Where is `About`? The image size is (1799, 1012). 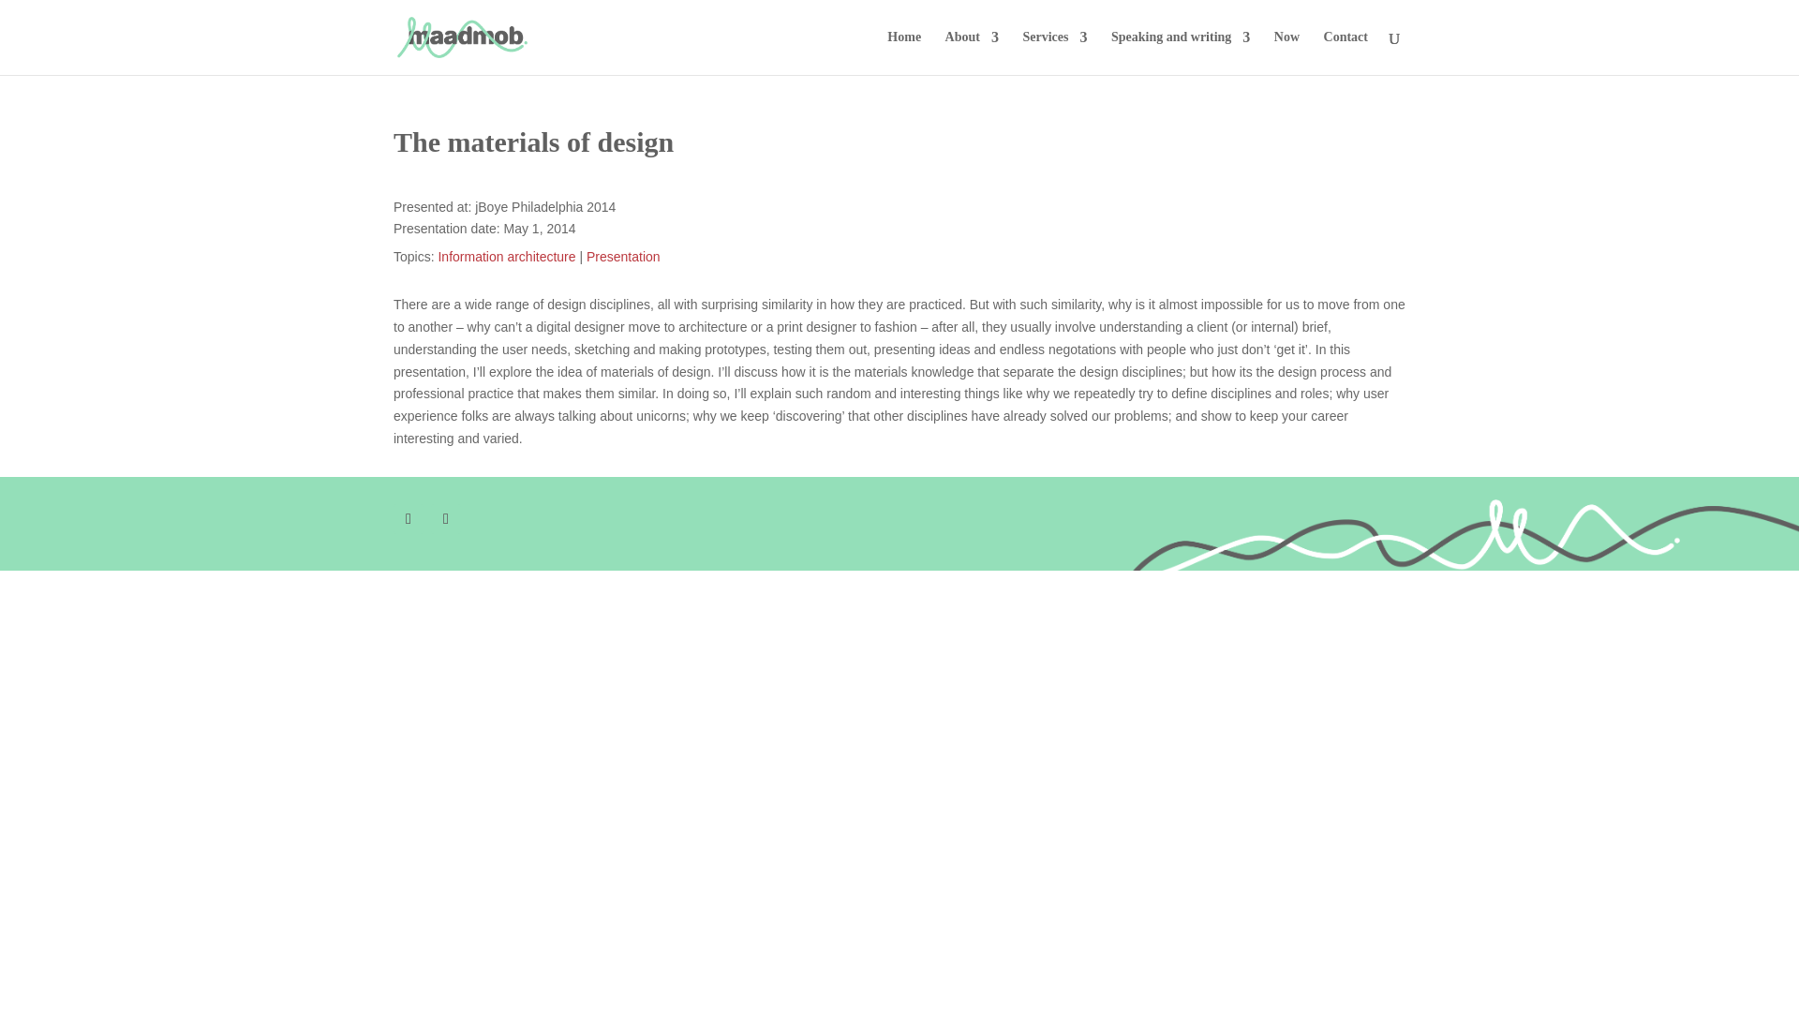
About is located at coordinates (972, 52).